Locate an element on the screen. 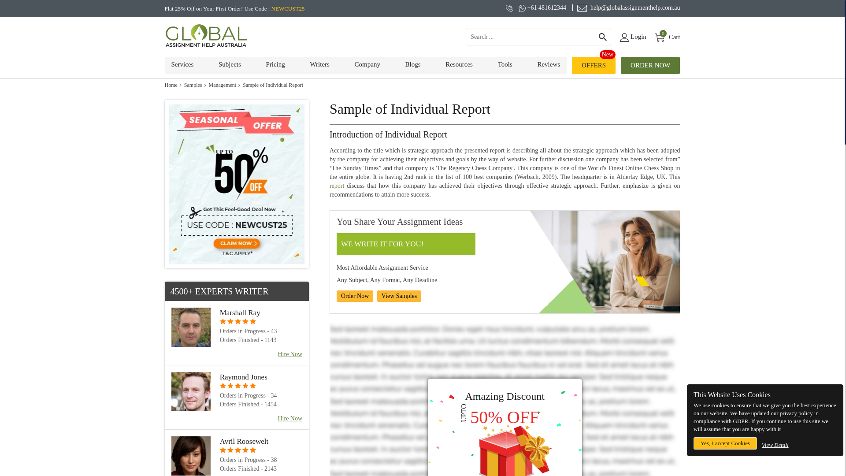 The height and width of the screenshot is (476, 846). Login is located at coordinates (633, 37).